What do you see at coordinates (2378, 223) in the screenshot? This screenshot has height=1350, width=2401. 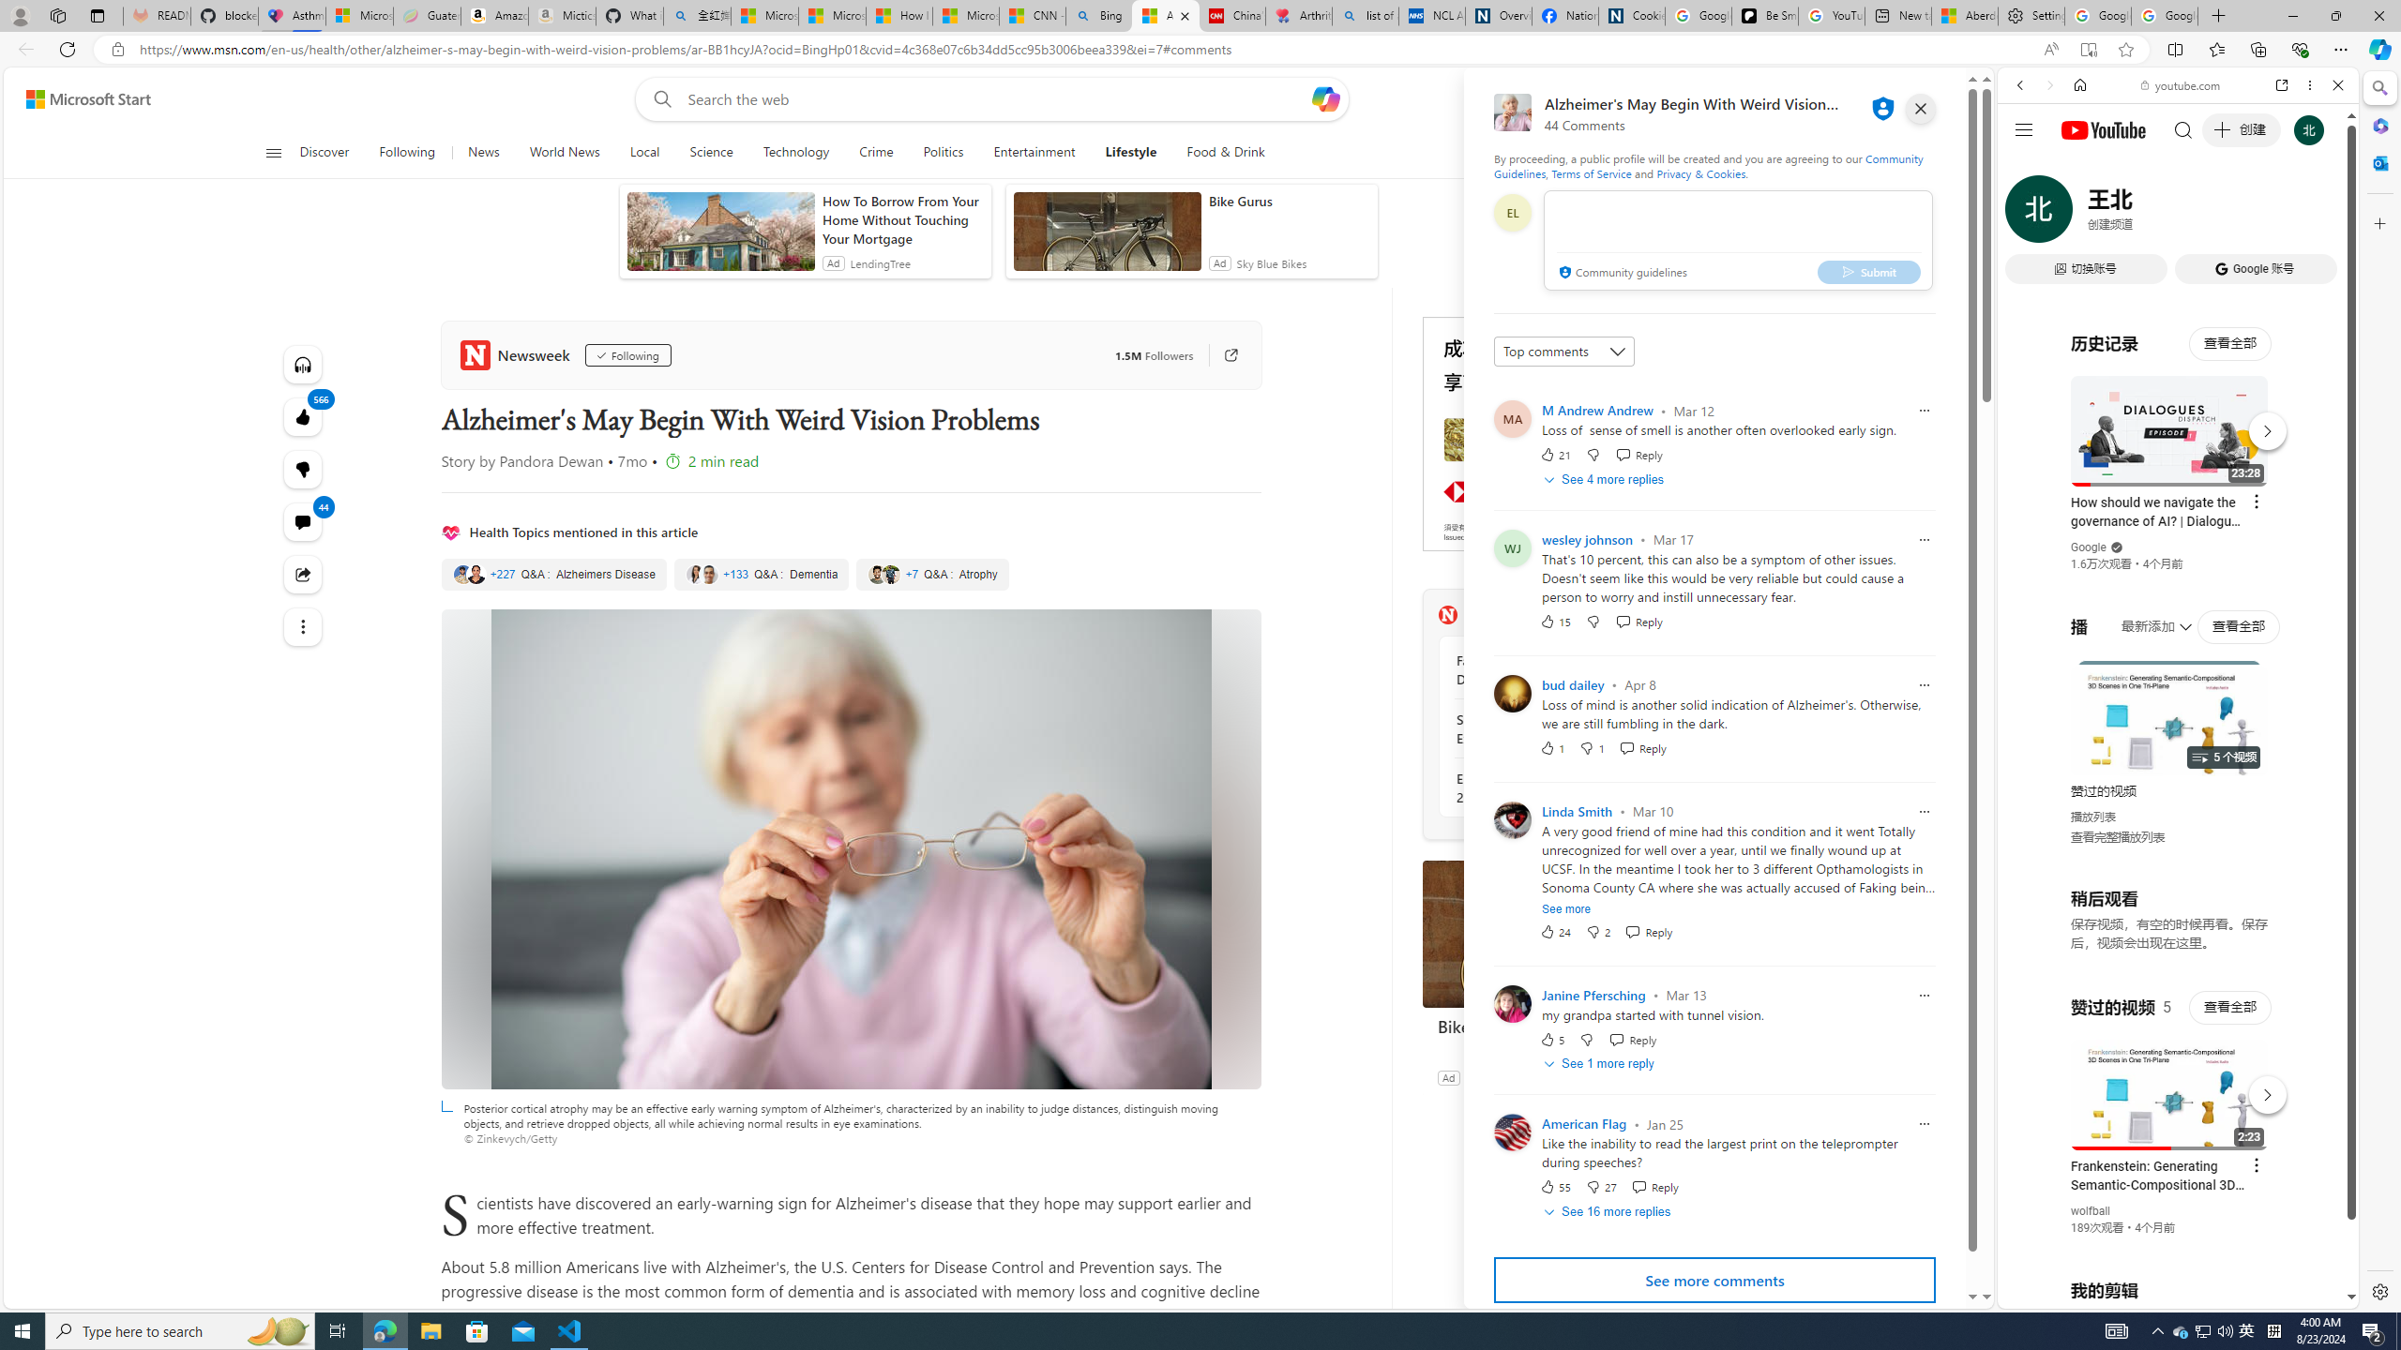 I see `Close Customize pane` at bounding box center [2378, 223].